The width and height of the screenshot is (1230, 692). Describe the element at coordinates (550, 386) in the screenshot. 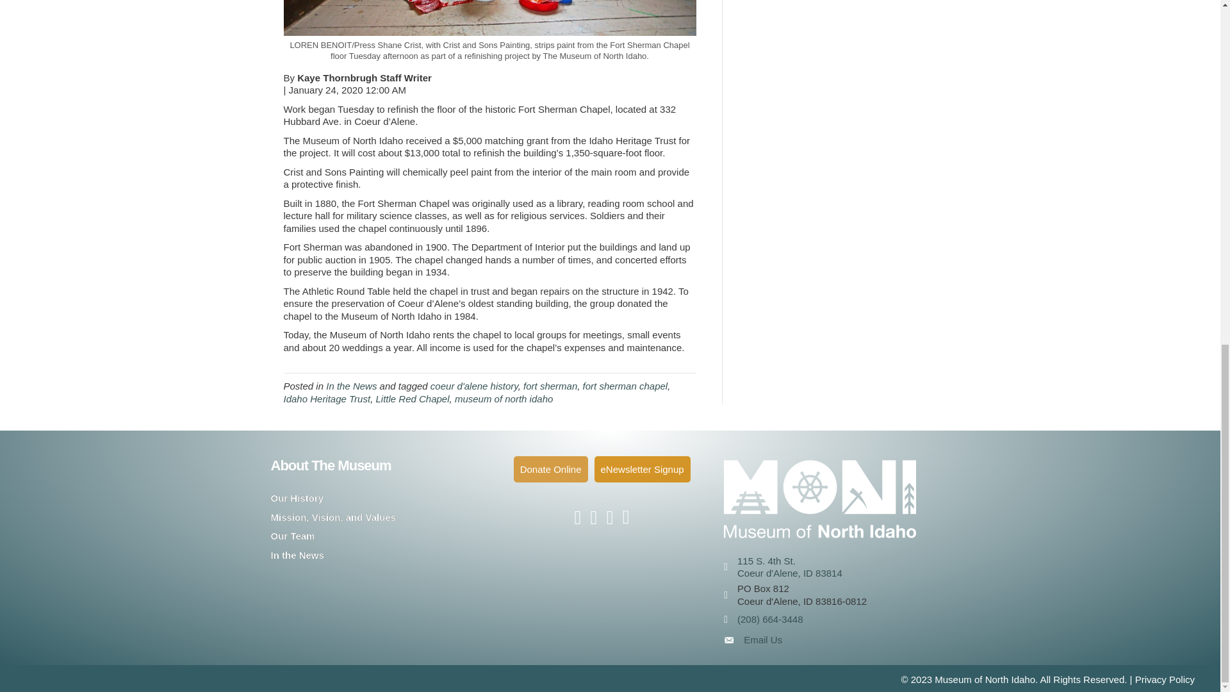

I see `fort sherman` at that location.